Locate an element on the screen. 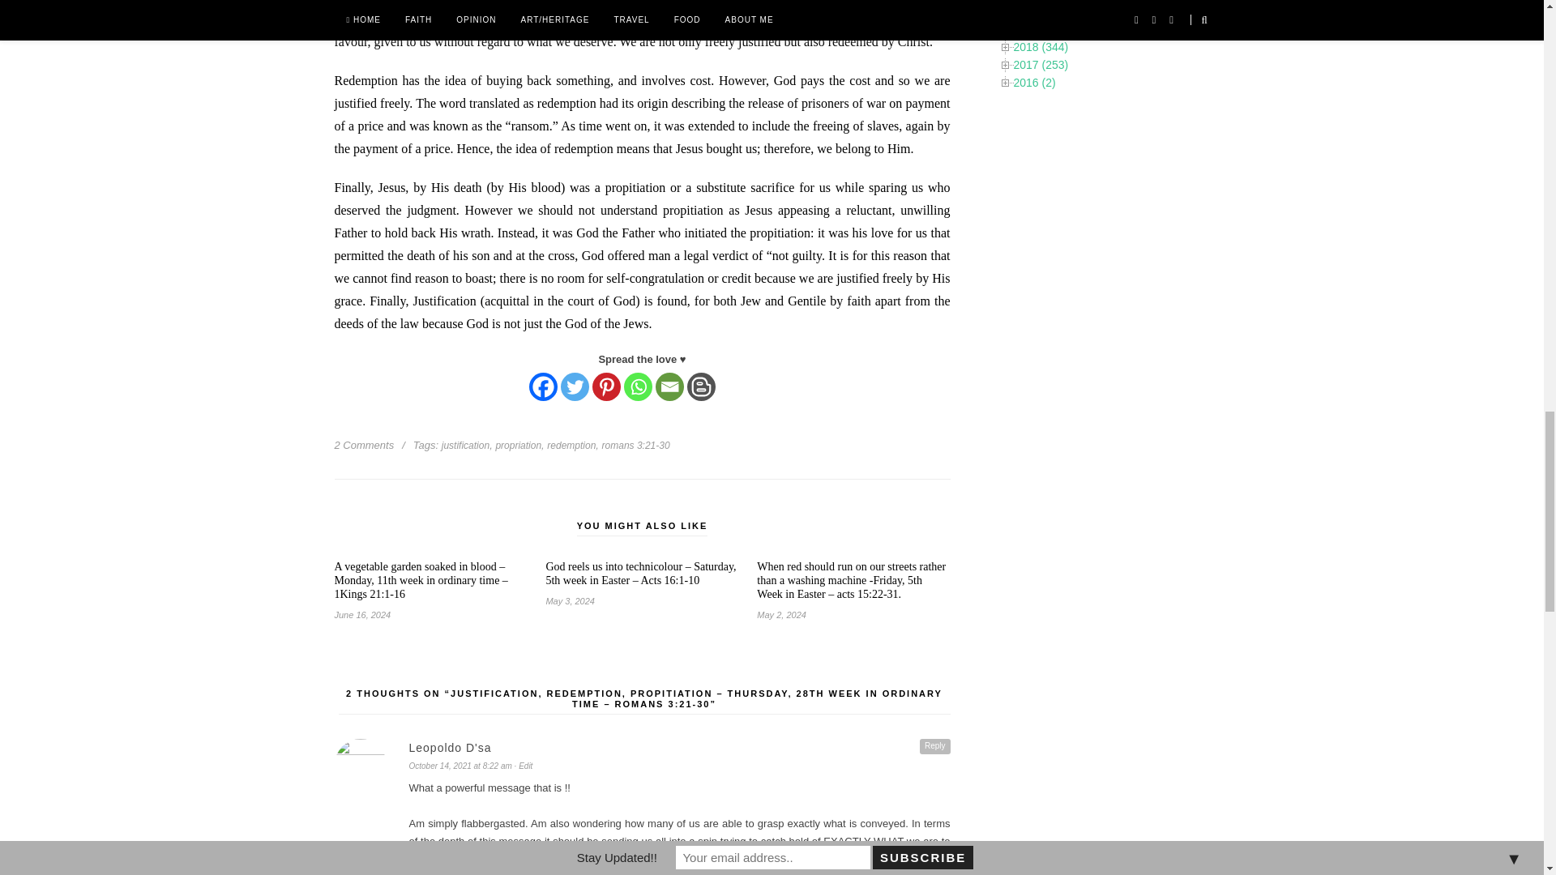  Twitter is located at coordinates (575, 386).